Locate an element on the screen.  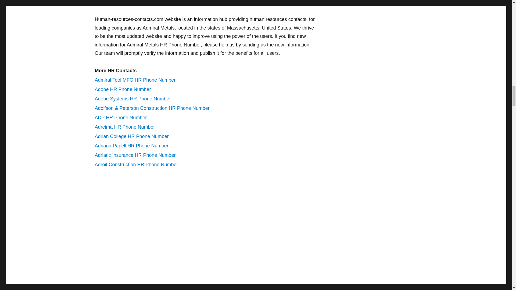
Adroit Construction HR Phone Number is located at coordinates (136, 164).